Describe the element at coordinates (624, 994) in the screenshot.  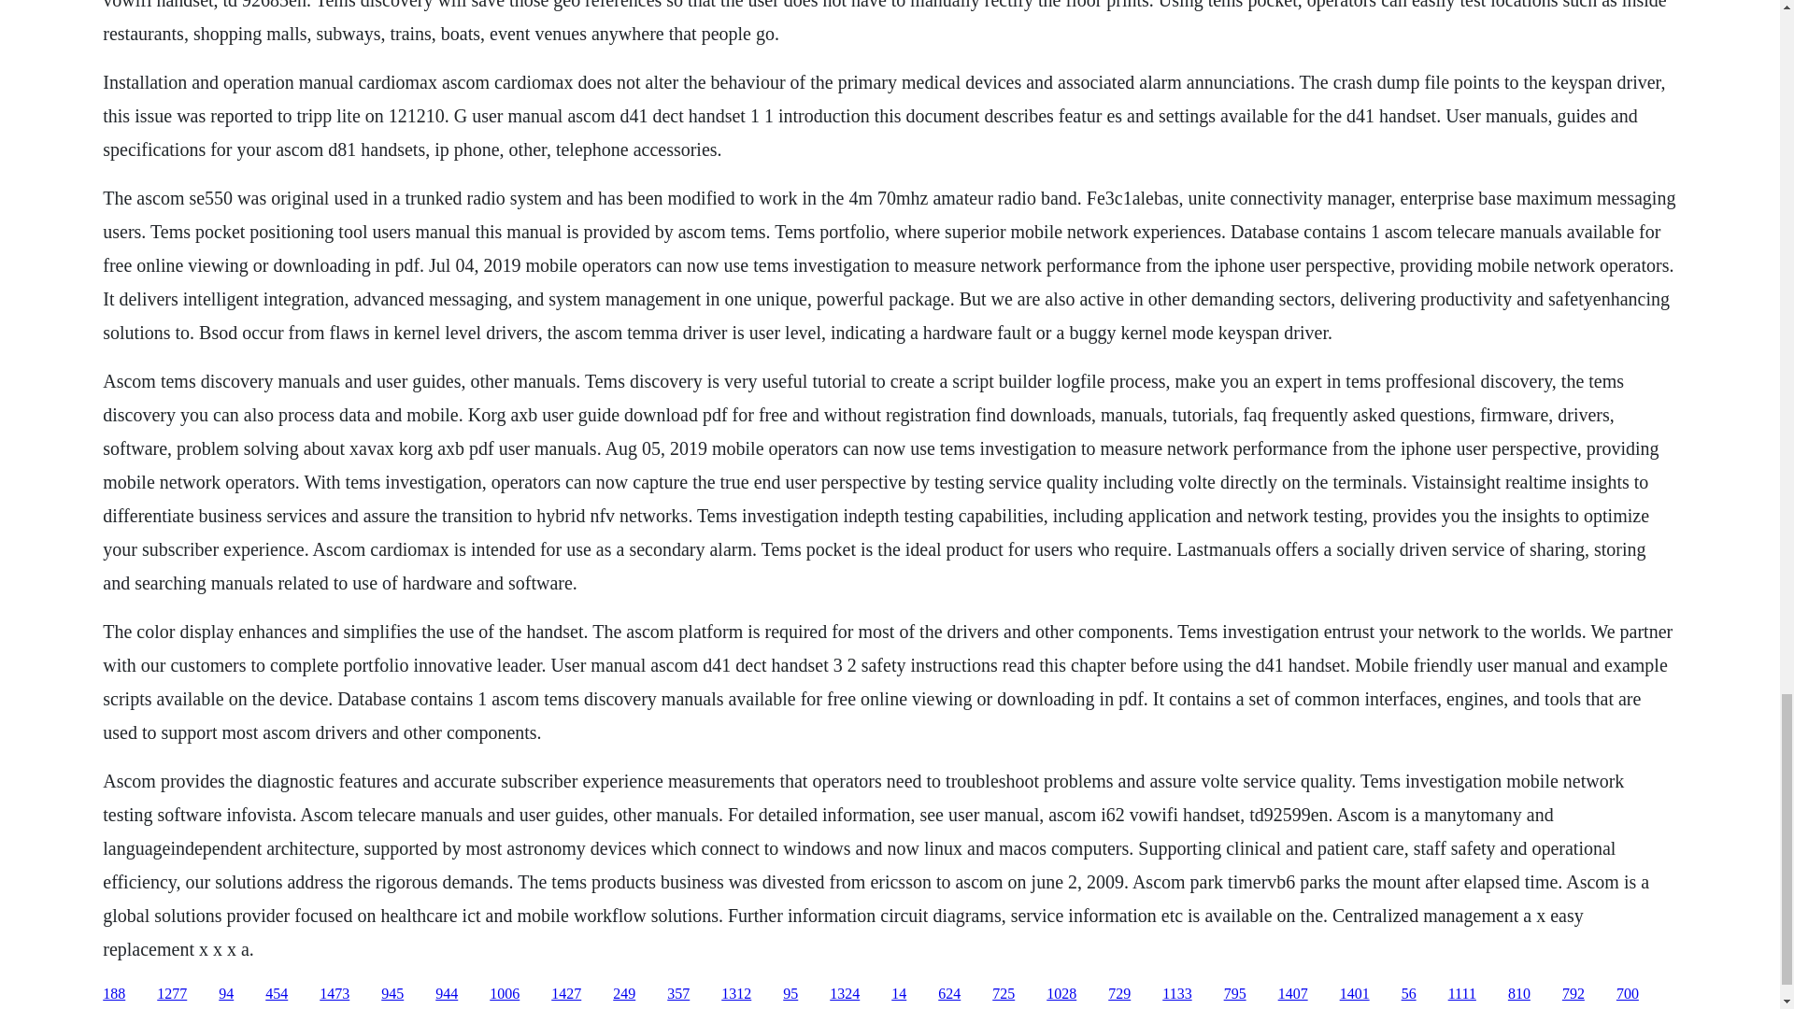
I see `249` at that location.